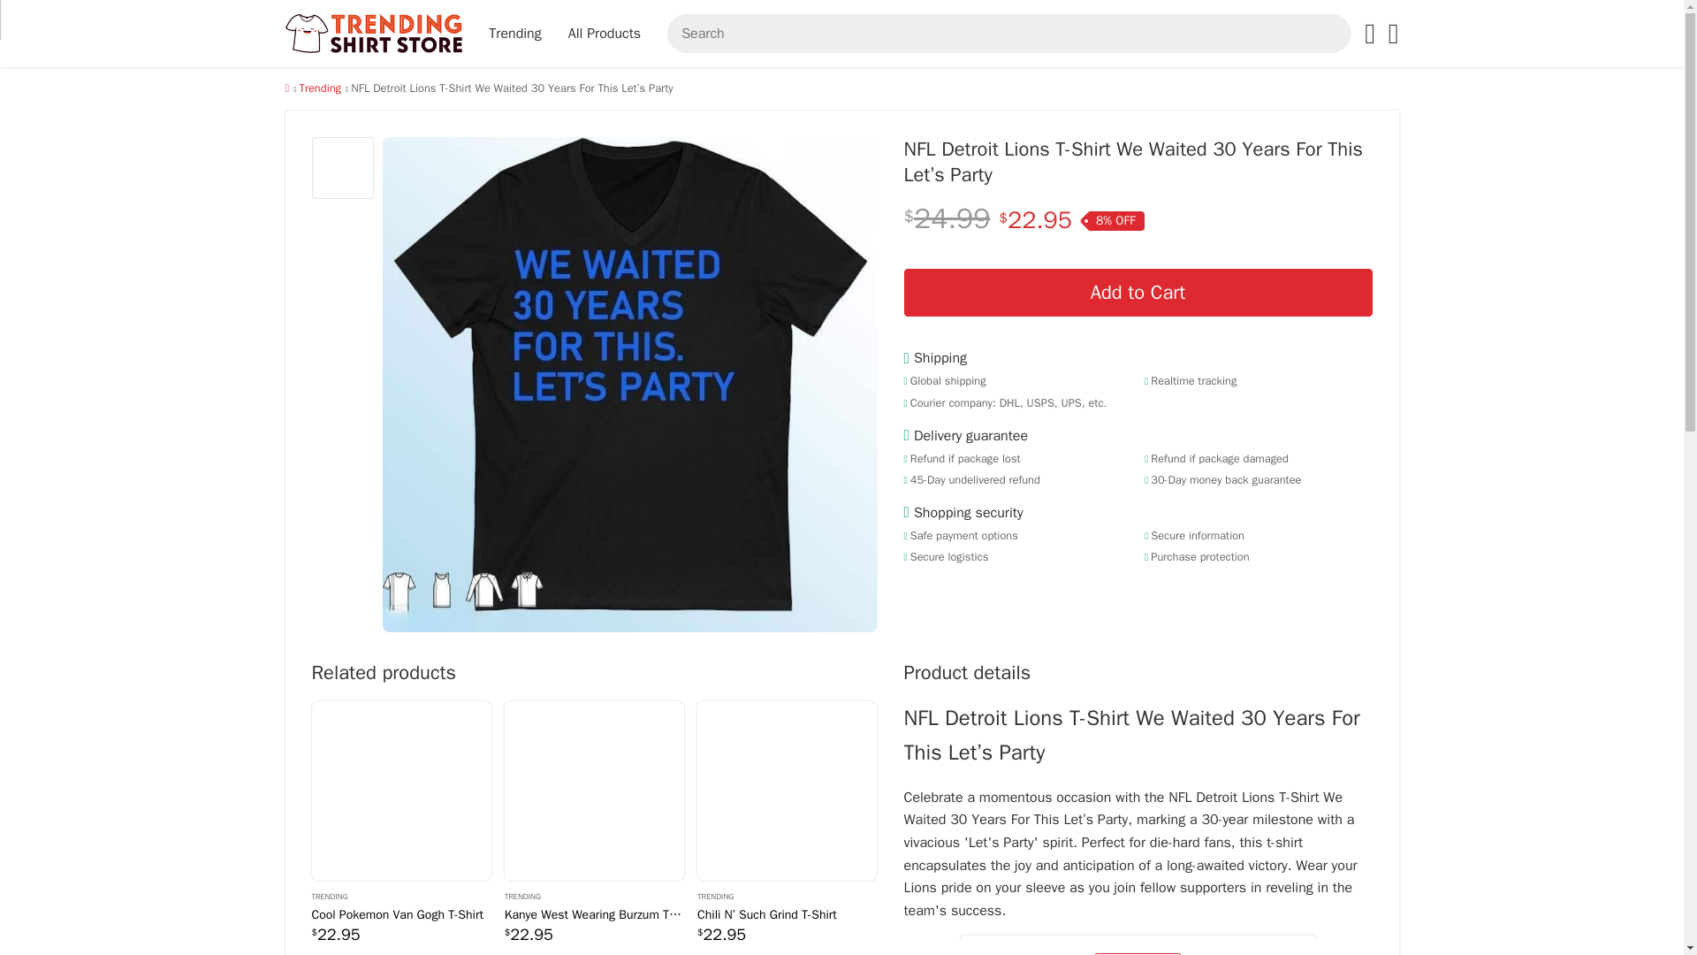 The height and width of the screenshot is (955, 1697). Describe the element at coordinates (594, 914) in the screenshot. I see `Kanye West Wearing Burzum T-Shirt` at that location.